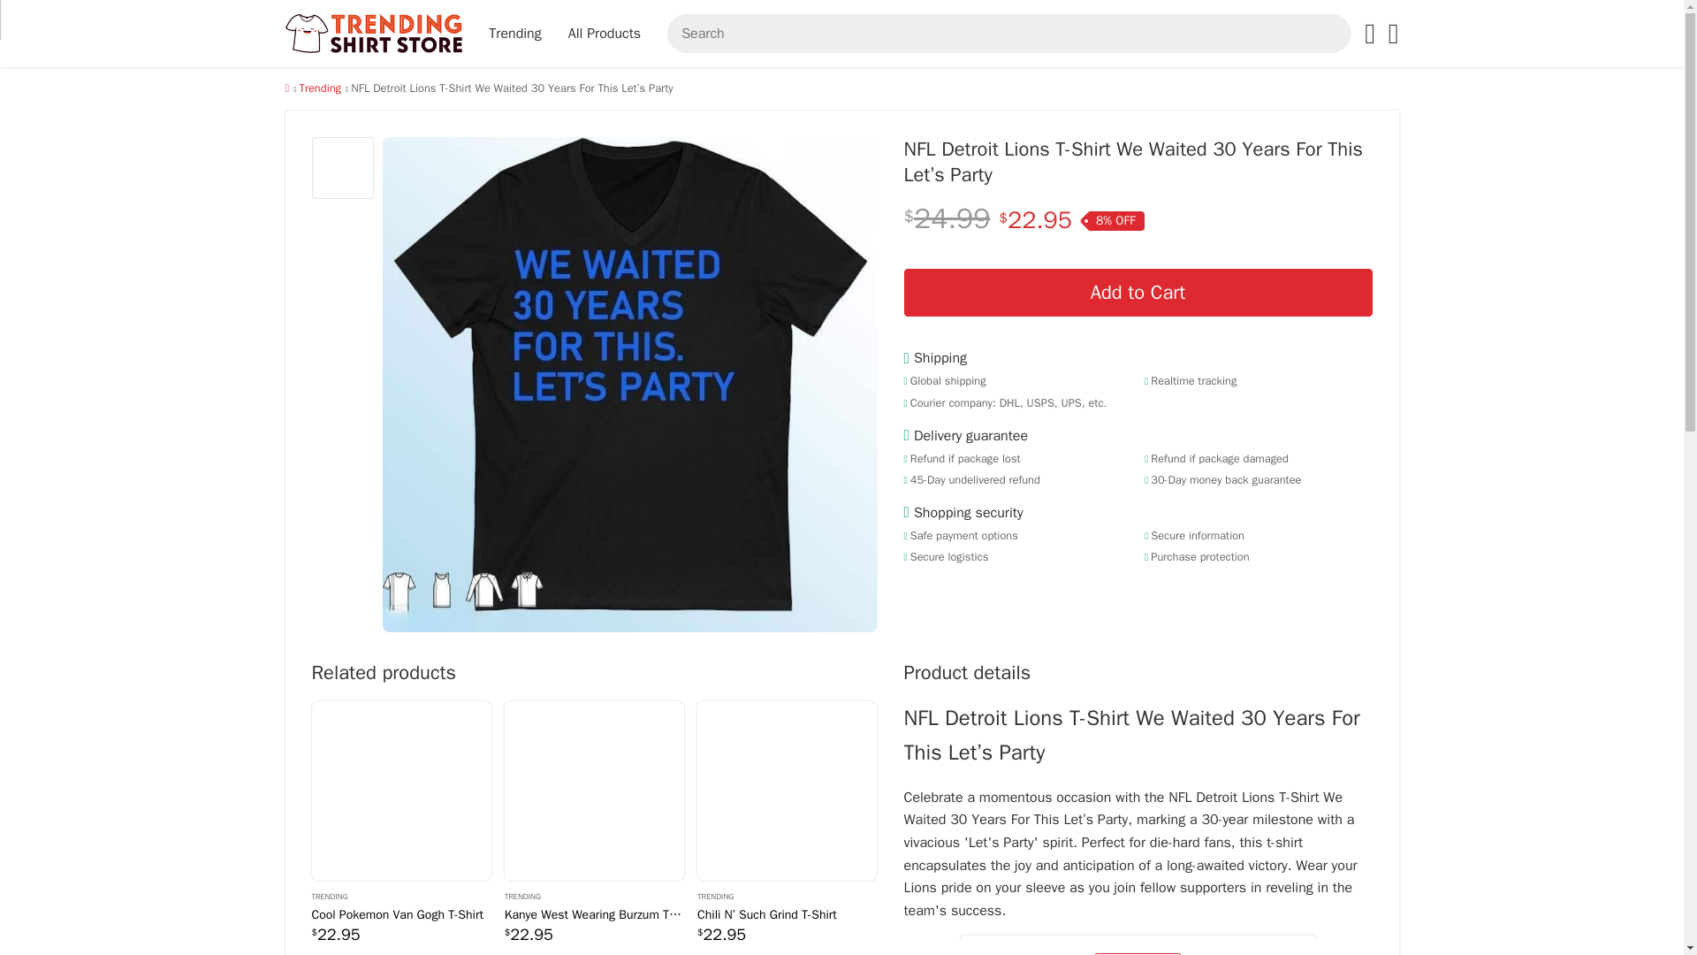 The height and width of the screenshot is (955, 1697). Describe the element at coordinates (594, 914) in the screenshot. I see `Kanye West Wearing Burzum T-Shirt` at that location.